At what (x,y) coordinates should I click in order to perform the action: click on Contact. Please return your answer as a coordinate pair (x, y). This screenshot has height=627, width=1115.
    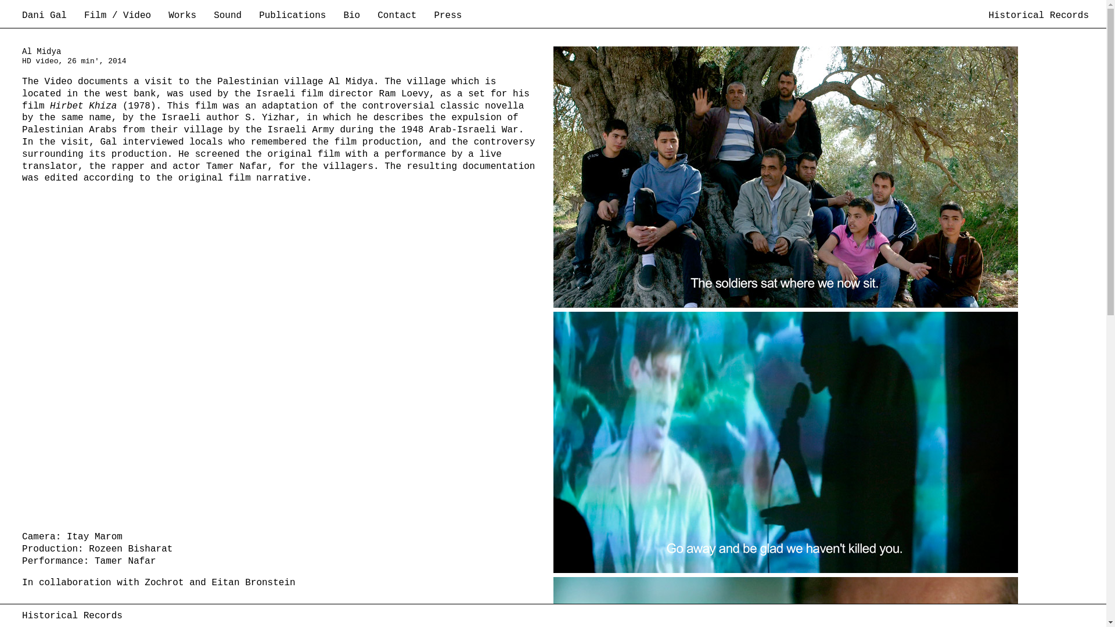
    Looking at the image, I should click on (405, 19).